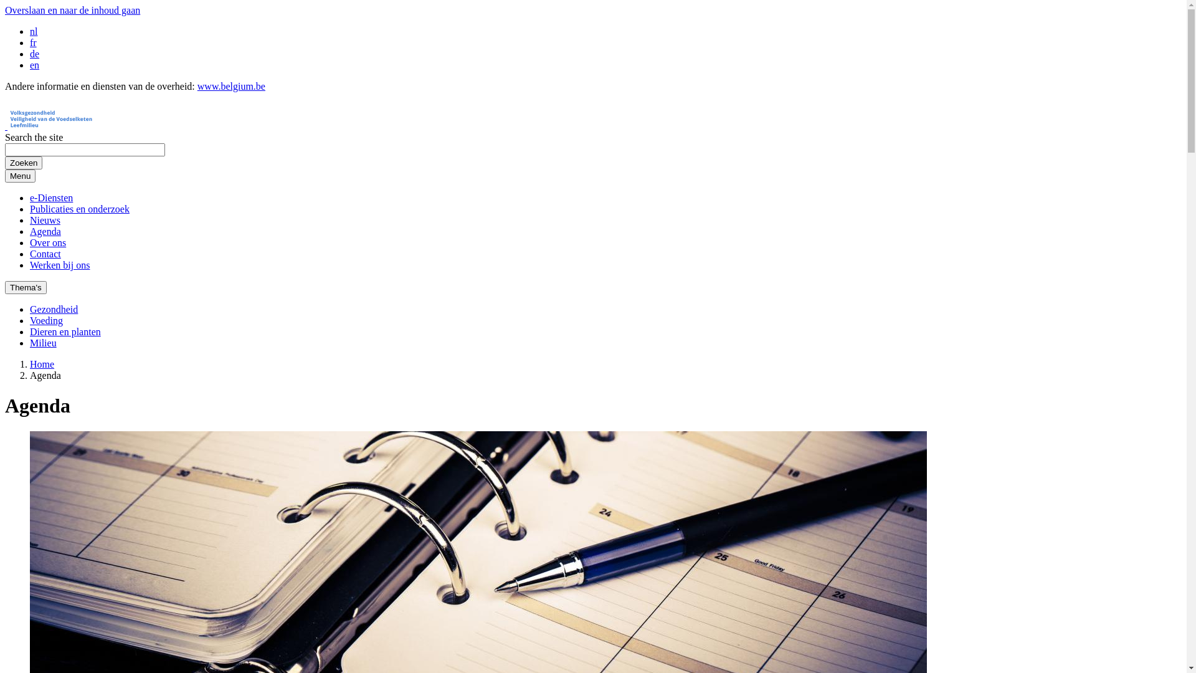 The width and height of the screenshot is (1196, 673). What do you see at coordinates (48, 243) in the screenshot?
I see `Over ons` at bounding box center [48, 243].